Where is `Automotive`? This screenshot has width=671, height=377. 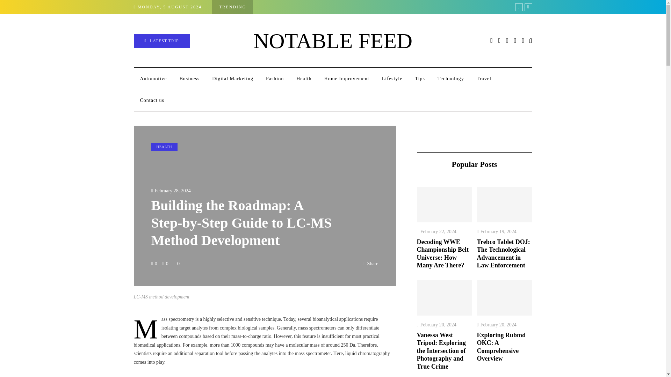
Automotive is located at coordinates (153, 79).